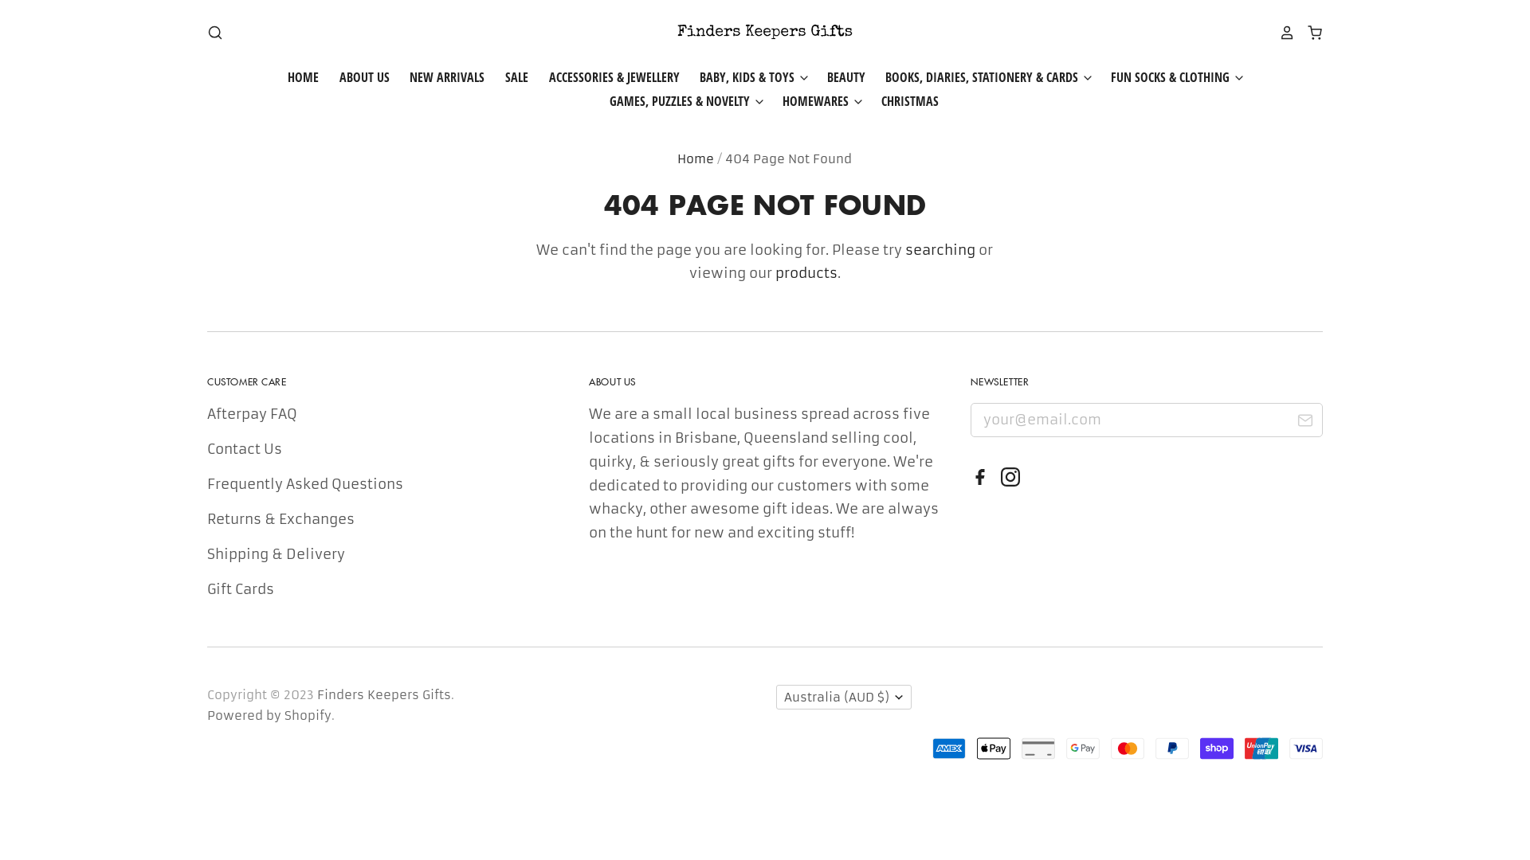  What do you see at coordinates (305, 484) in the screenshot?
I see `Frequently Asked Questions` at bounding box center [305, 484].